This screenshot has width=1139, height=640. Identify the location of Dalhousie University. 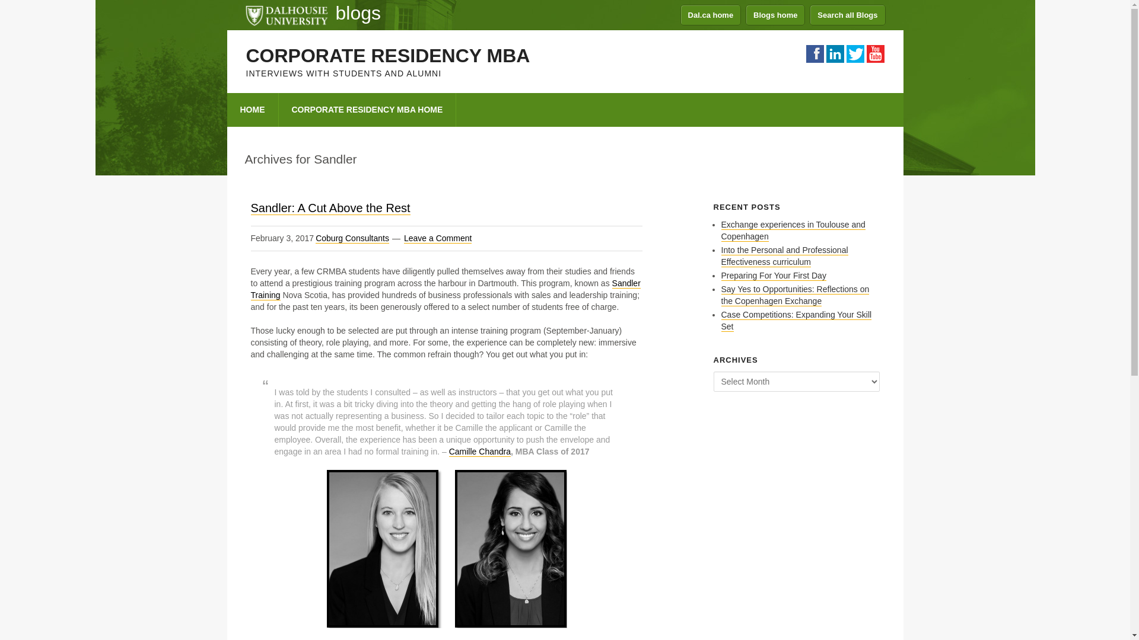
(286, 14).